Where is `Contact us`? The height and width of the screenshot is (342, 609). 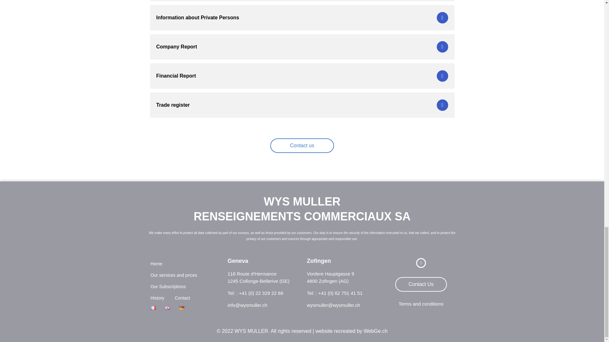 Contact us is located at coordinates (302, 146).